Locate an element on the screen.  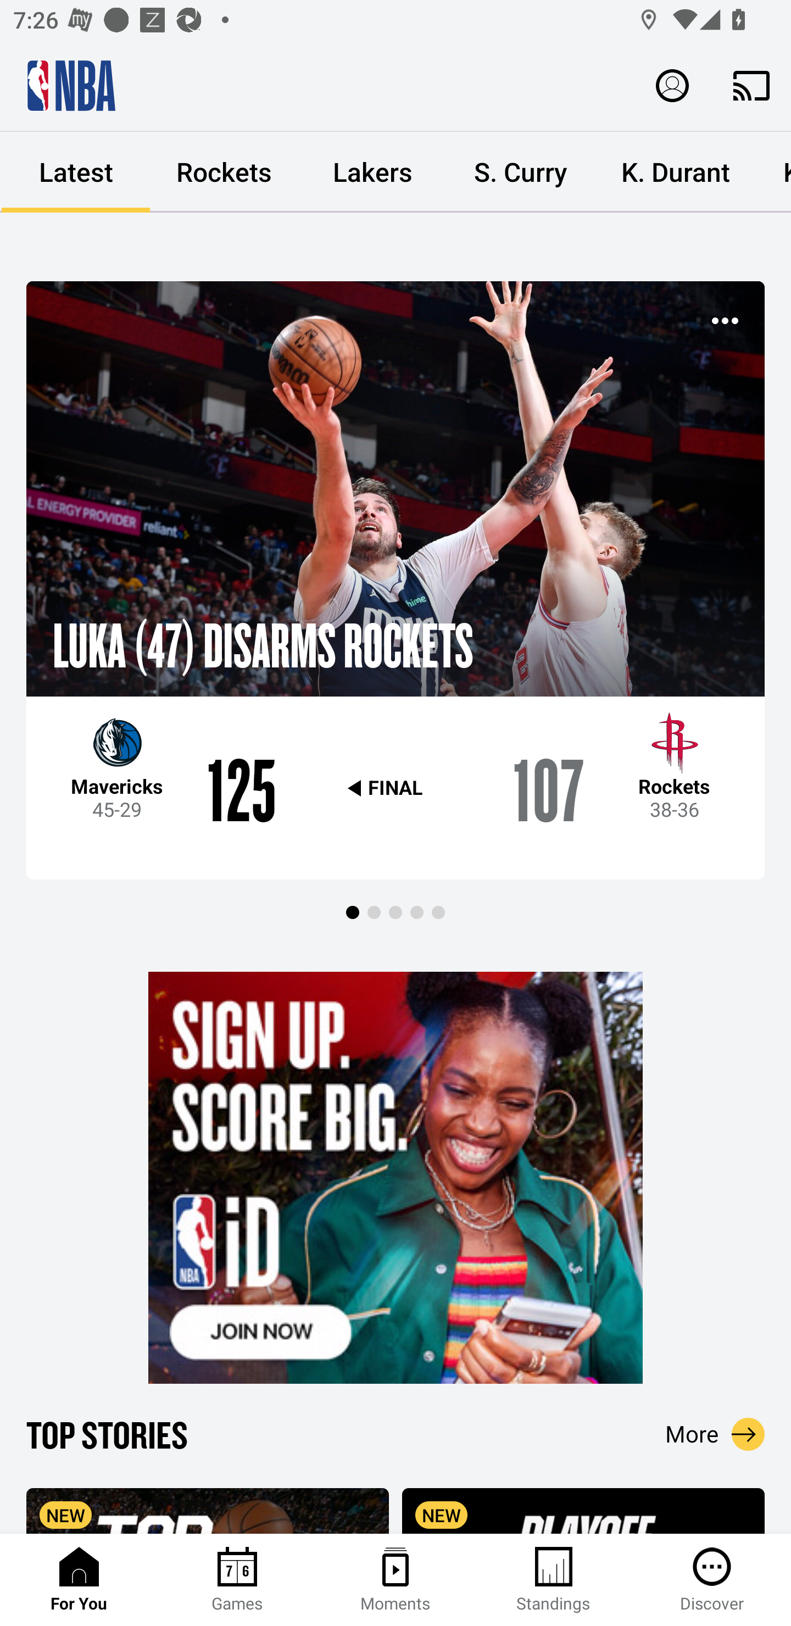
Standings is located at coordinates (554, 1580).